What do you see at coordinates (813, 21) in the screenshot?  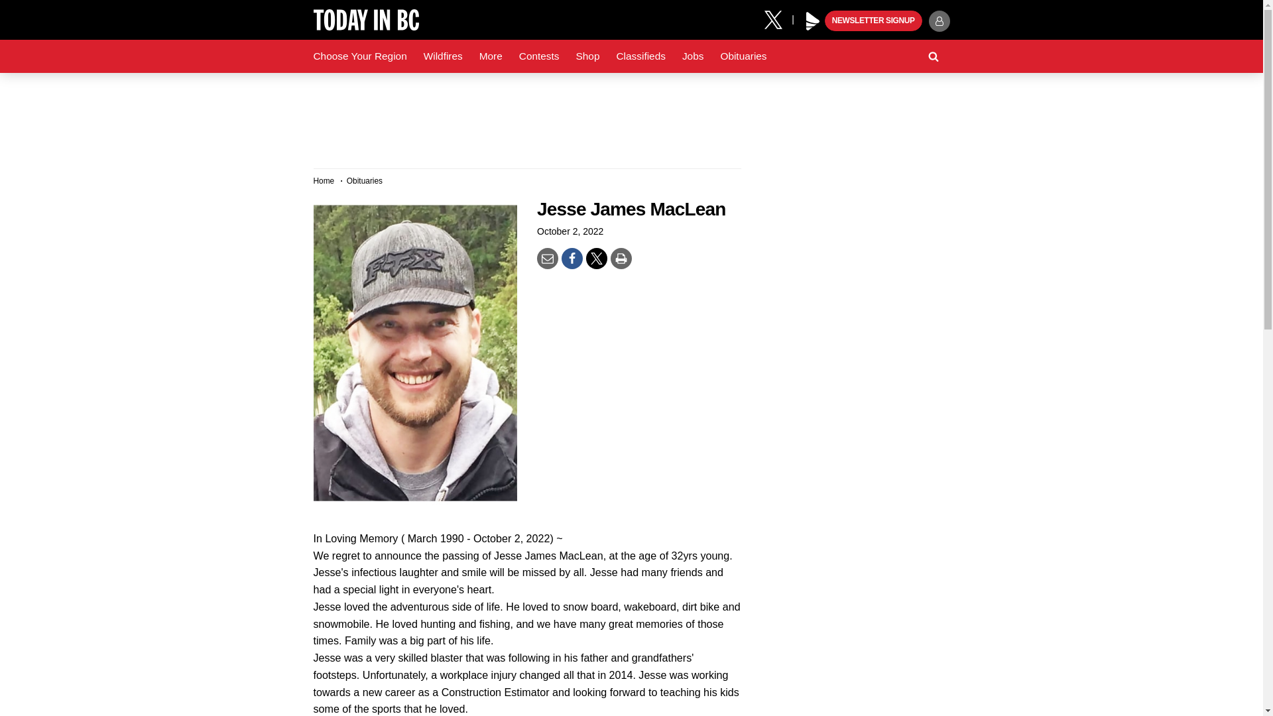 I see `Play` at bounding box center [813, 21].